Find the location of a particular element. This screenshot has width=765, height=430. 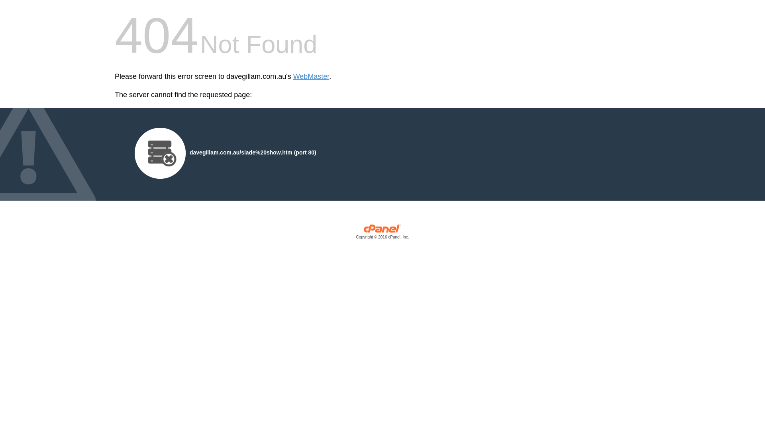

WebMaster is located at coordinates (312, 76).